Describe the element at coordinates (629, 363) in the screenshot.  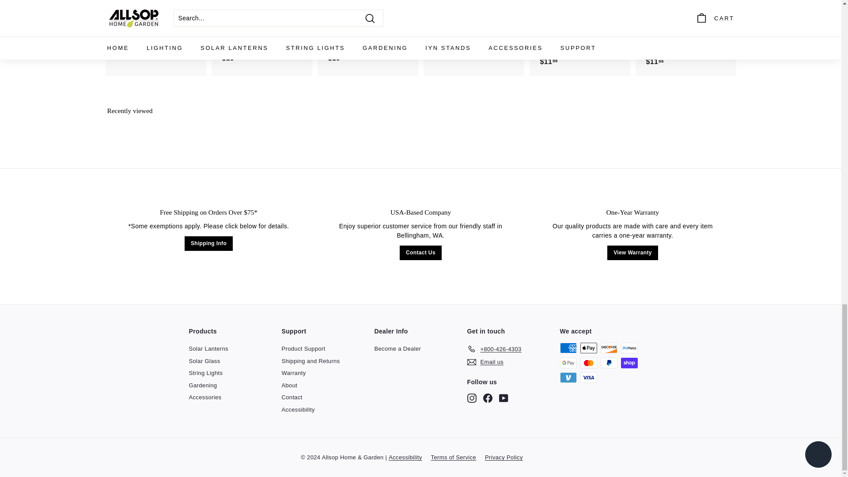
I see `Shop Pay` at that location.